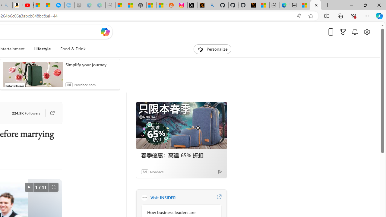  What do you see at coordinates (42, 49) in the screenshot?
I see `Lifestyle` at bounding box center [42, 49].